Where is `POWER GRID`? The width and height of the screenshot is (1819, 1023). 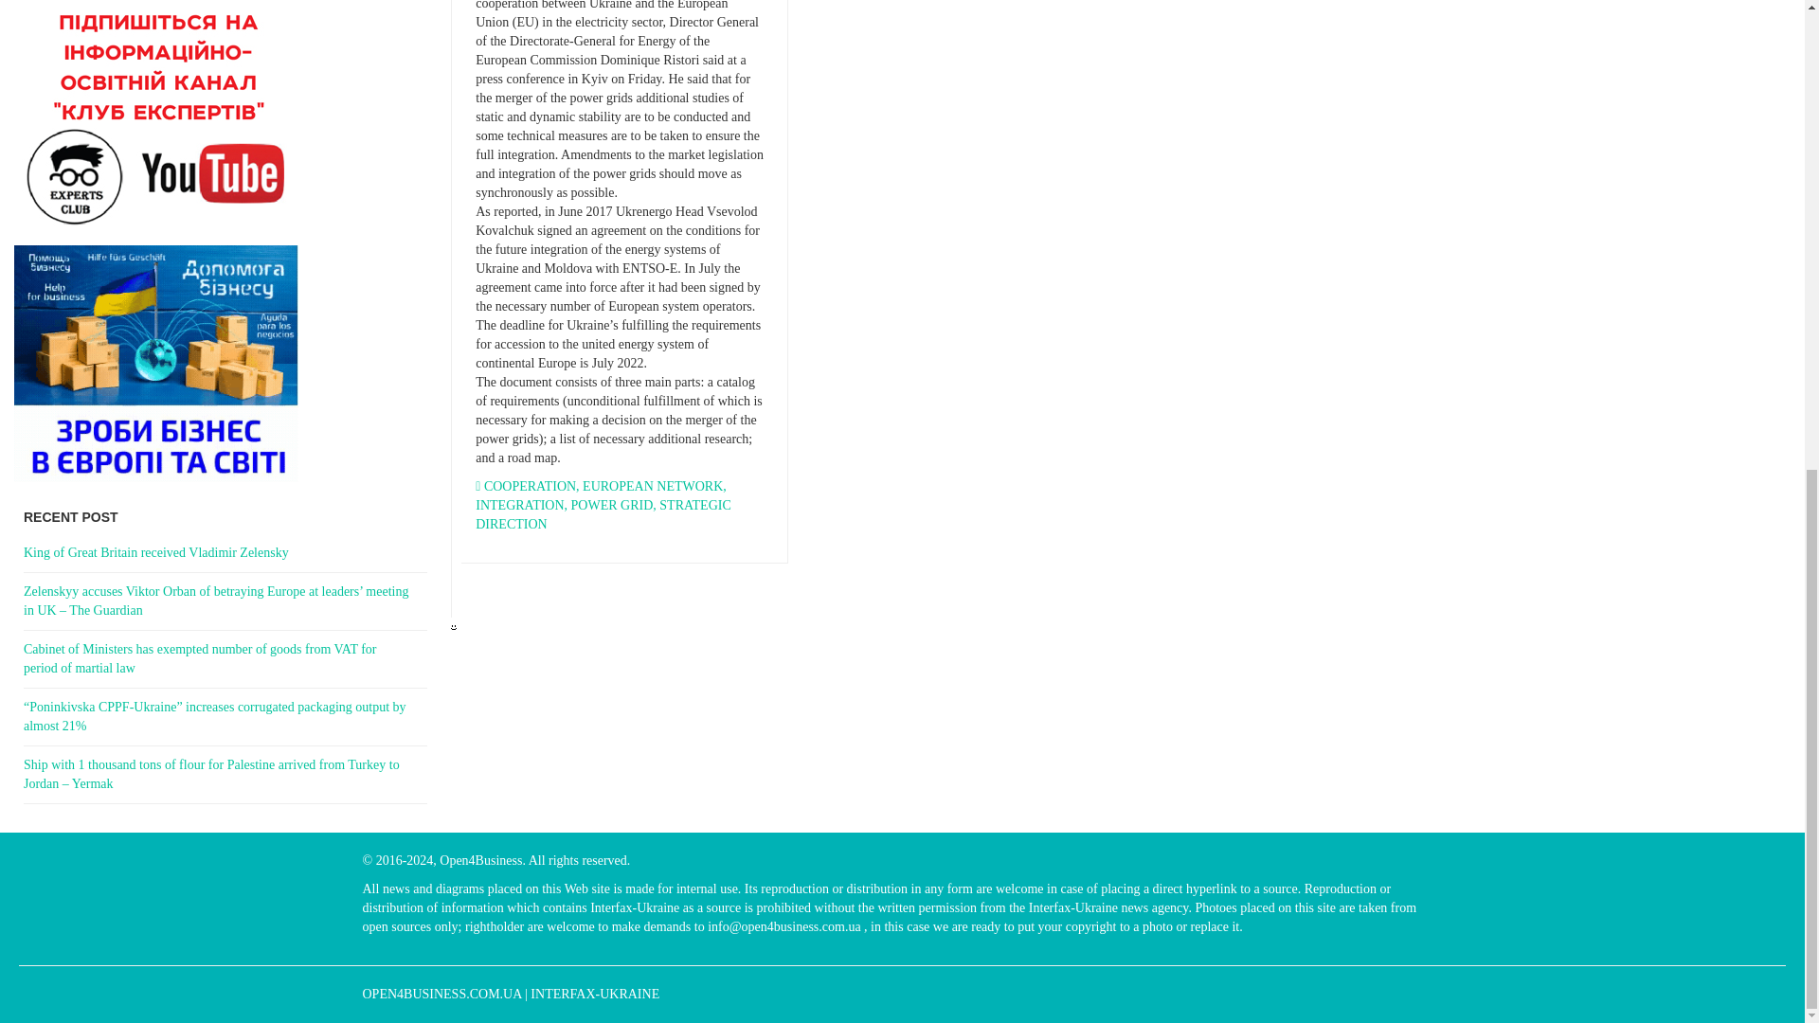 POWER GRID is located at coordinates (612, 505).